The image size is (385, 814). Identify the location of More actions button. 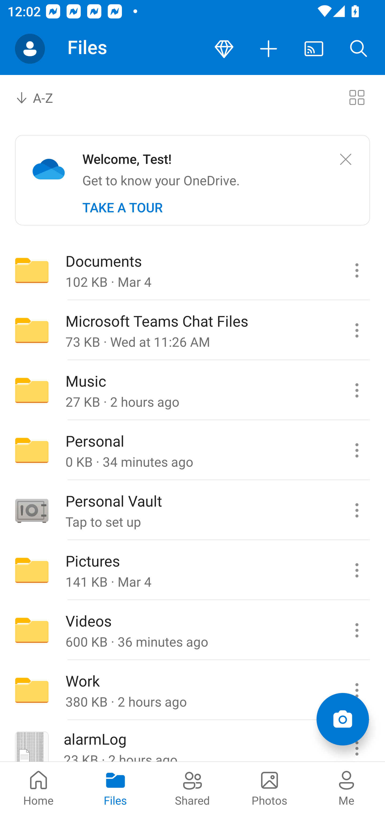
(269, 49).